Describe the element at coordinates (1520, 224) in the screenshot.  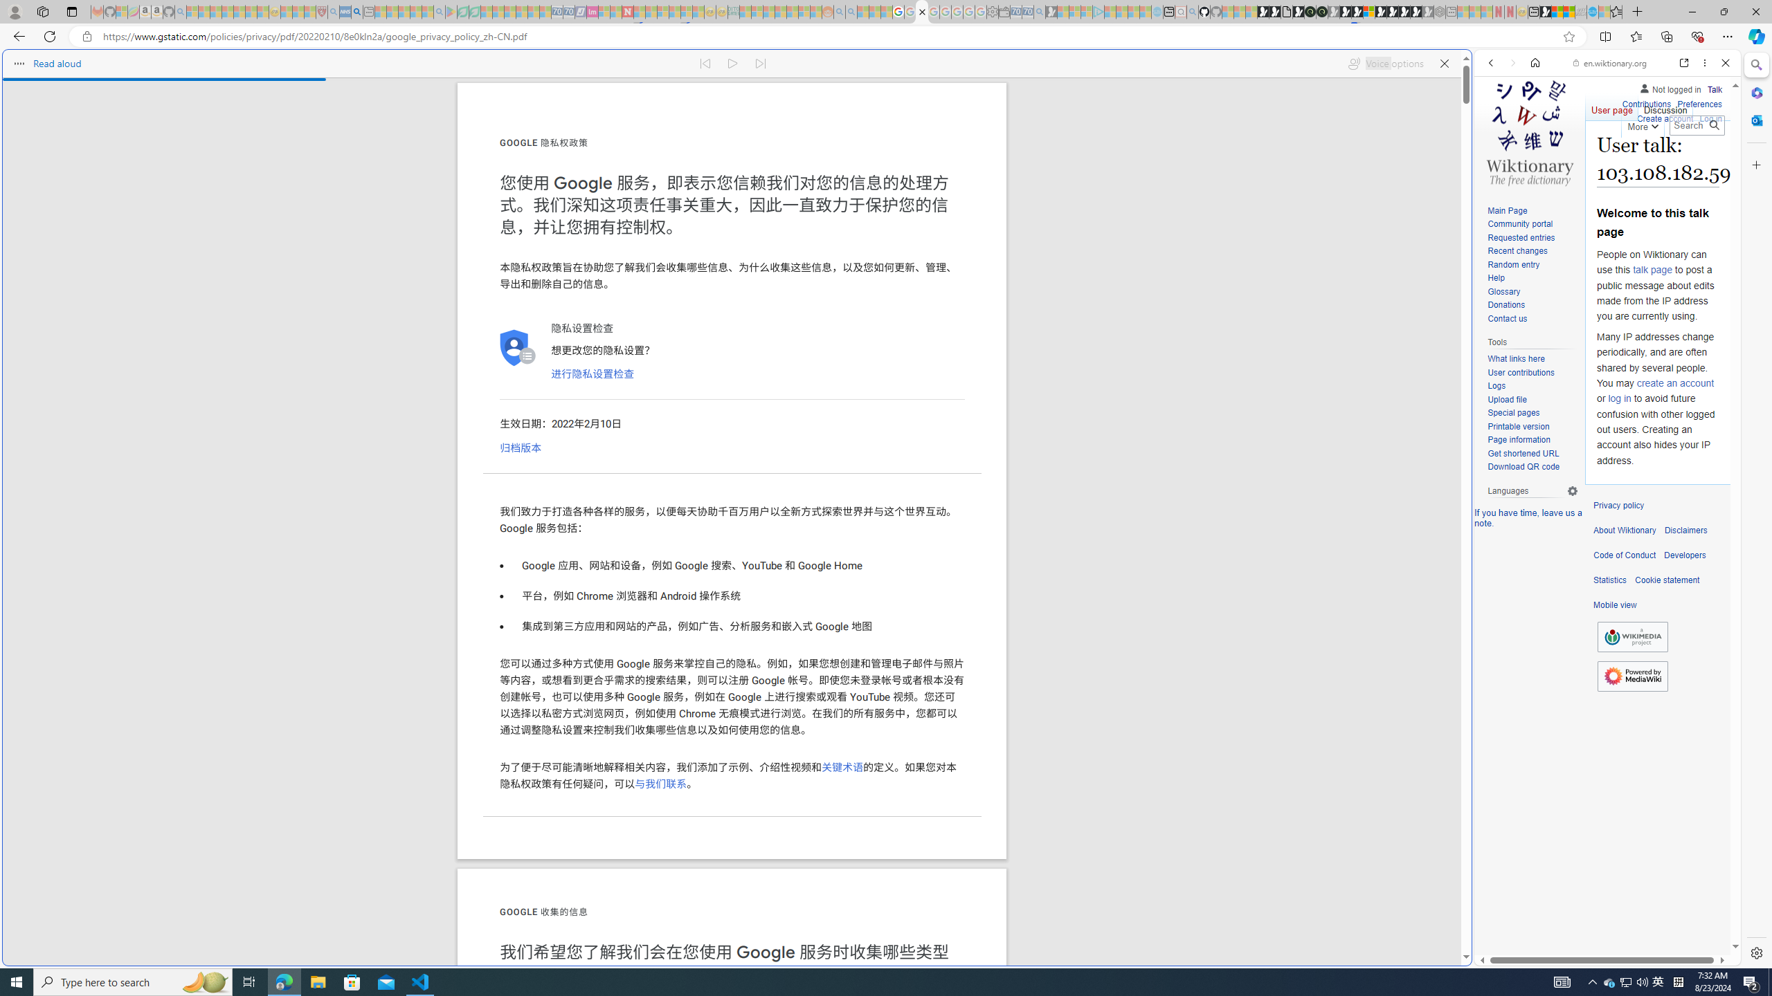
I see `Community portal` at that location.